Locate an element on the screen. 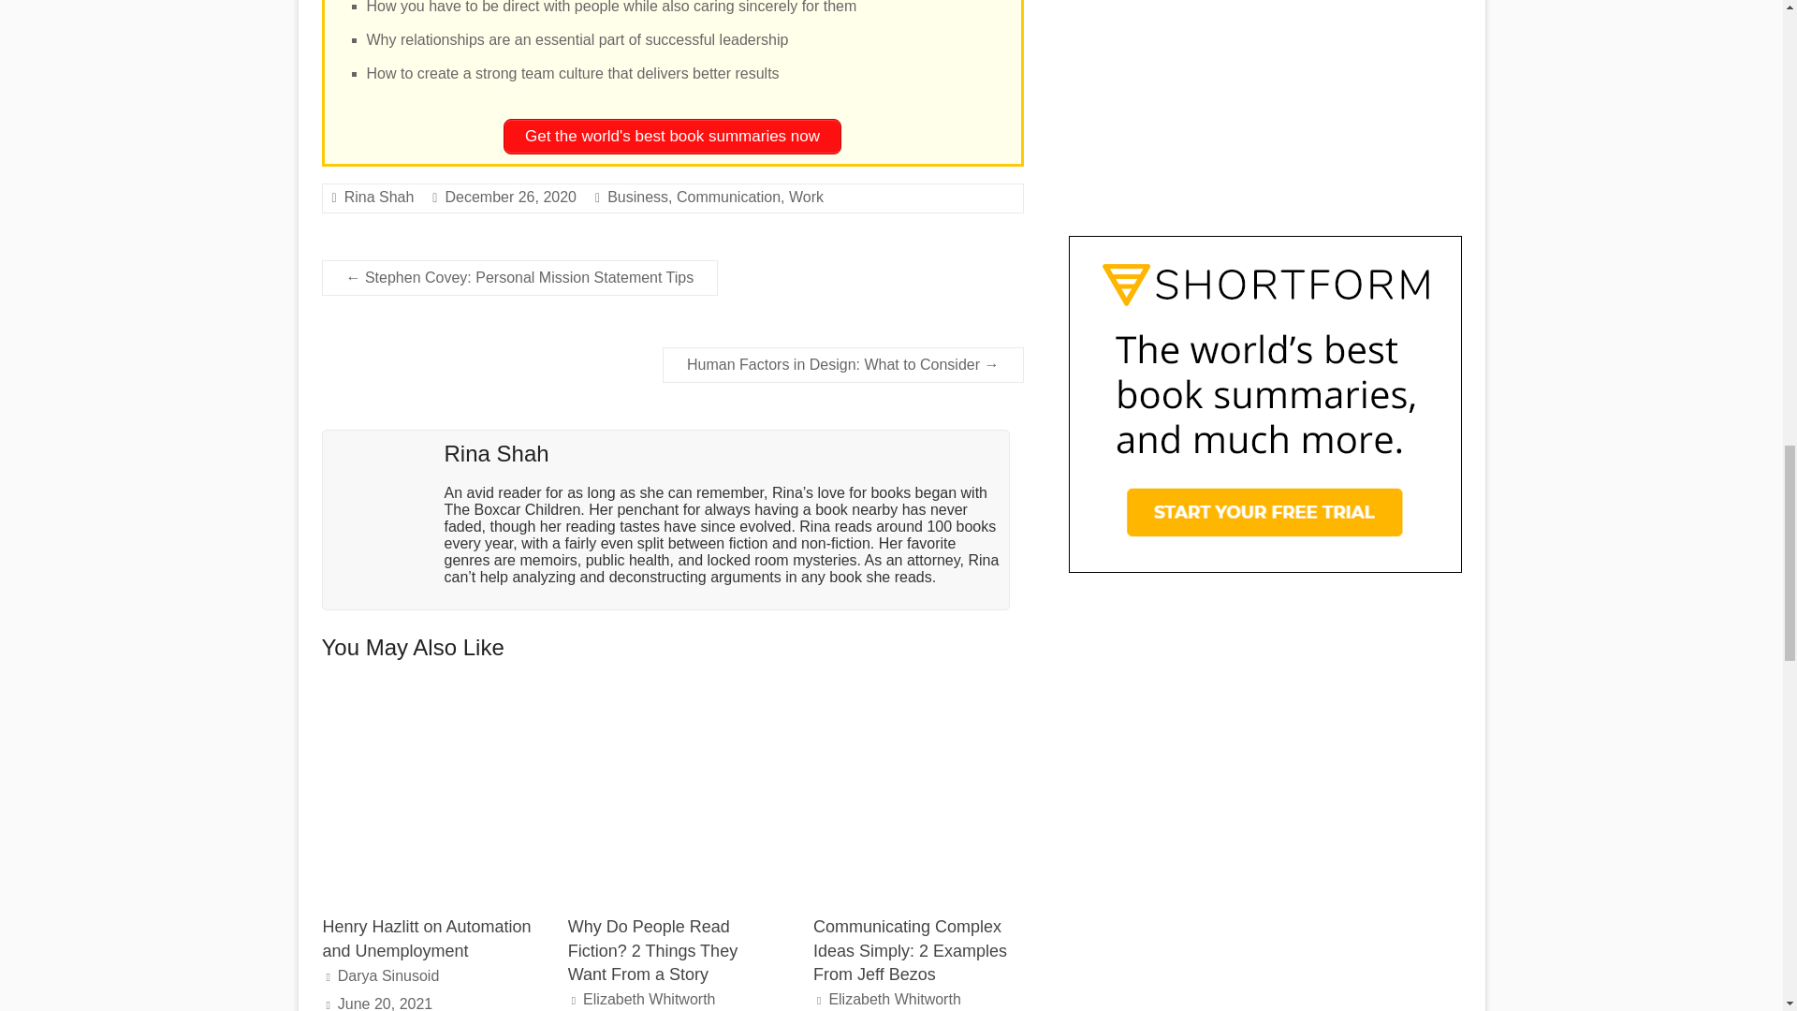 The image size is (1797, 1011). Rina Shah is located at coordinates (380, 197).